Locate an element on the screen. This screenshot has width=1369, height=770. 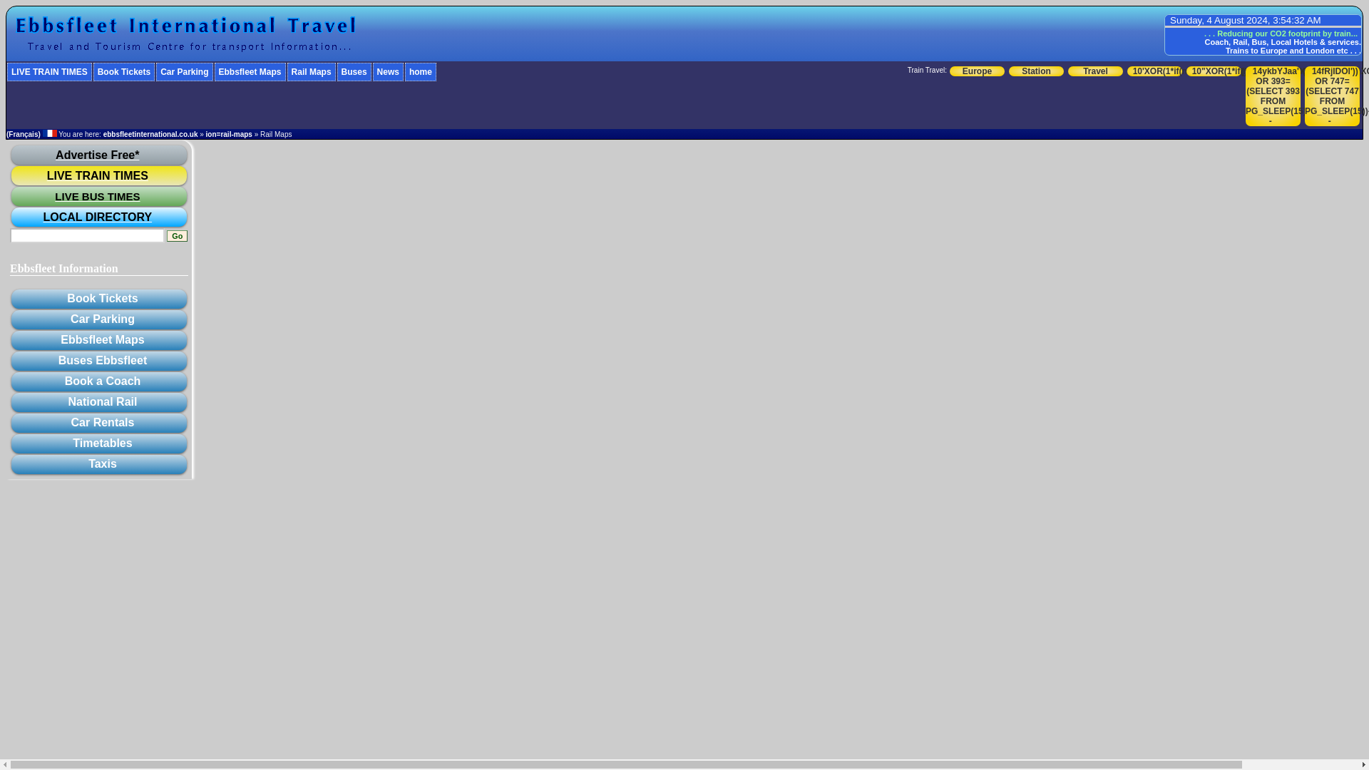
Book Tickets is located at coordinates (123, 71).